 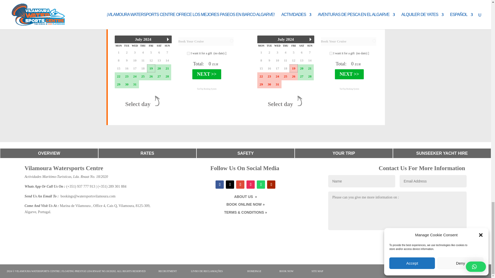 I want to click on Seguir en Facebook, so click(x=219, y=184).